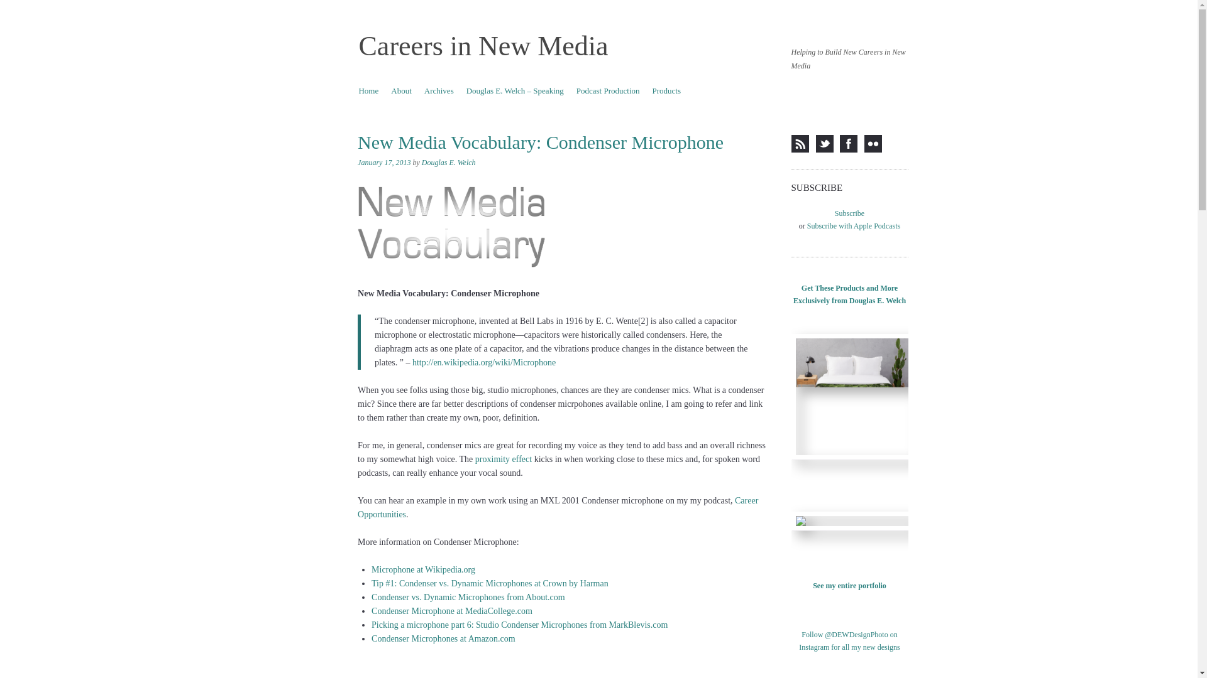 The width and height of the screenshot is (1207, 678). Describe the element at coordinates (607, 90) in the screenshot. I see `Podcast Production` at that location.